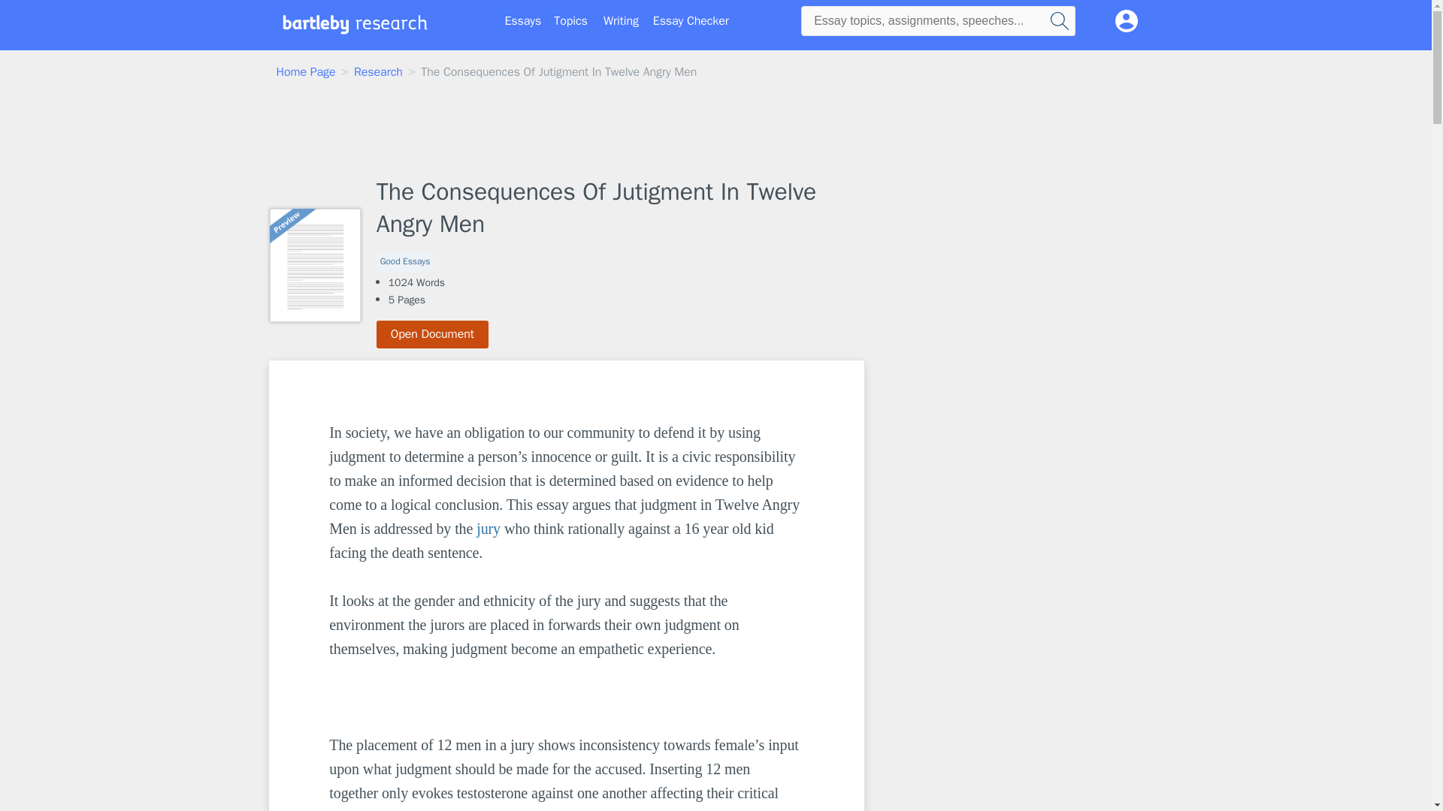  What do you see at coordinates (307, 72) in the screenshot?
I see `Home Page` at bounding box center [307, 72].